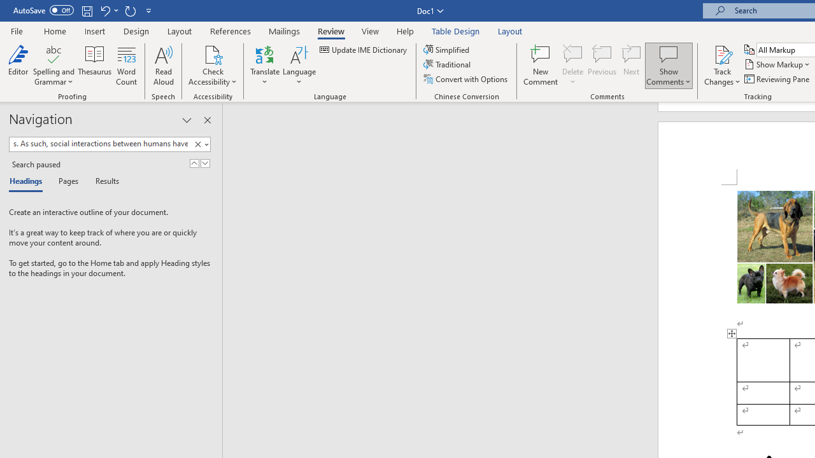  I want to click on Show Markup, so click(778, 65).